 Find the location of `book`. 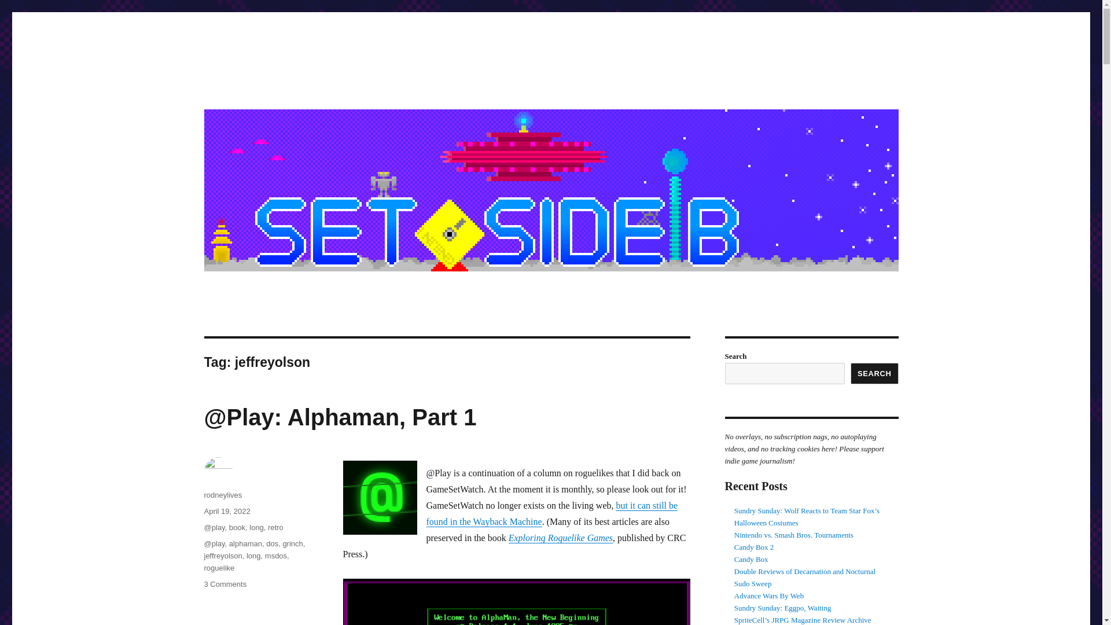

book is located at coordinates (237, 527).